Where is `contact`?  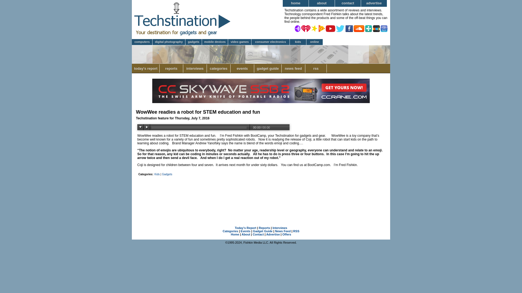
contact is located at coordinates (219, 68).